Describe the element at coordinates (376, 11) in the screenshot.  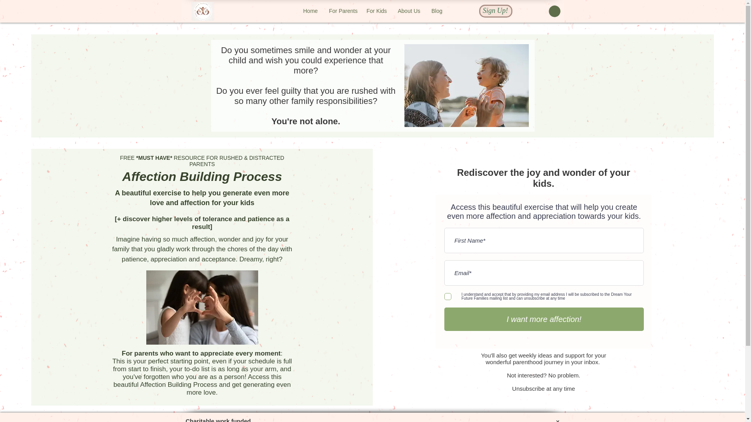
I see `For Kids` at that location.